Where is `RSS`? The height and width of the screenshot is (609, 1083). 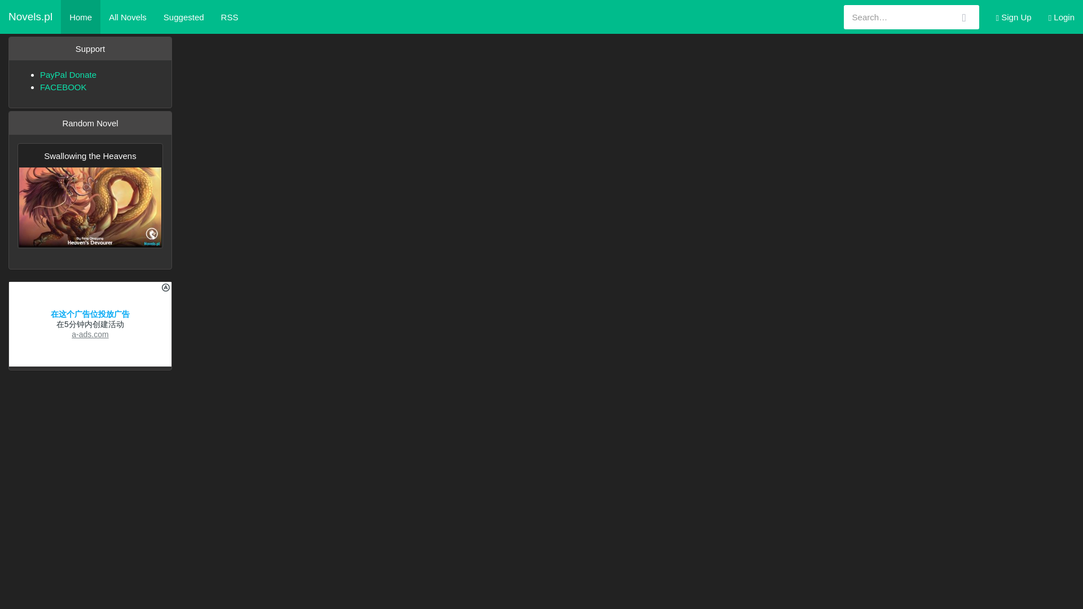 RSS is located at coordinates (229, 17).